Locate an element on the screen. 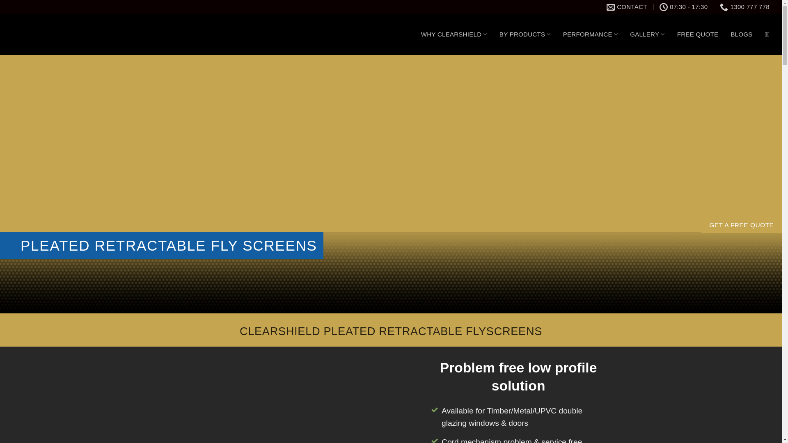 This screenshot has width=788, height=443. Clearshield Victoria - Clearshield Stainless Steel Security is located at coordinates (87, 34).